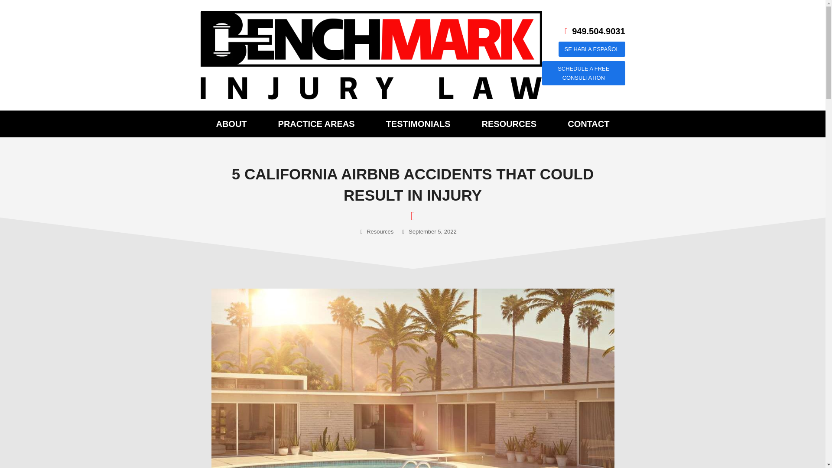 The image size is (832, 468). I want to click on SCHEDULE A FREE CONSULTATION, so click(584, 73).